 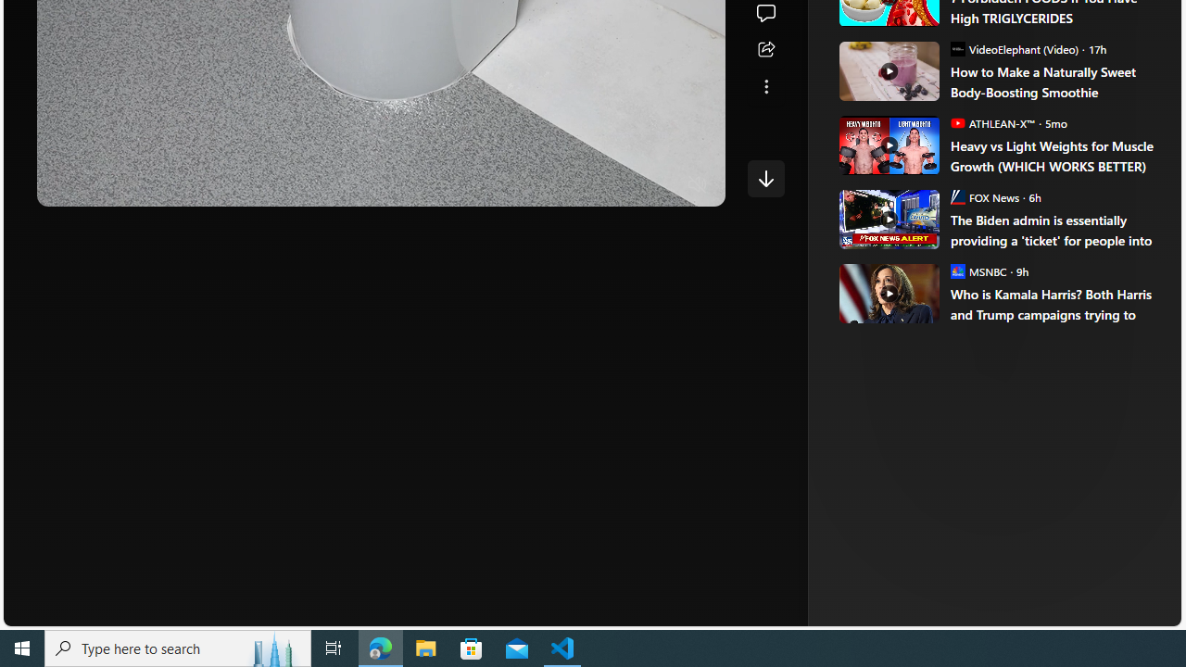 What do you see at coordinates (978, 271) in the screenshot?
I see `MSNBC MSNBC` at bounding box center [978, 271].